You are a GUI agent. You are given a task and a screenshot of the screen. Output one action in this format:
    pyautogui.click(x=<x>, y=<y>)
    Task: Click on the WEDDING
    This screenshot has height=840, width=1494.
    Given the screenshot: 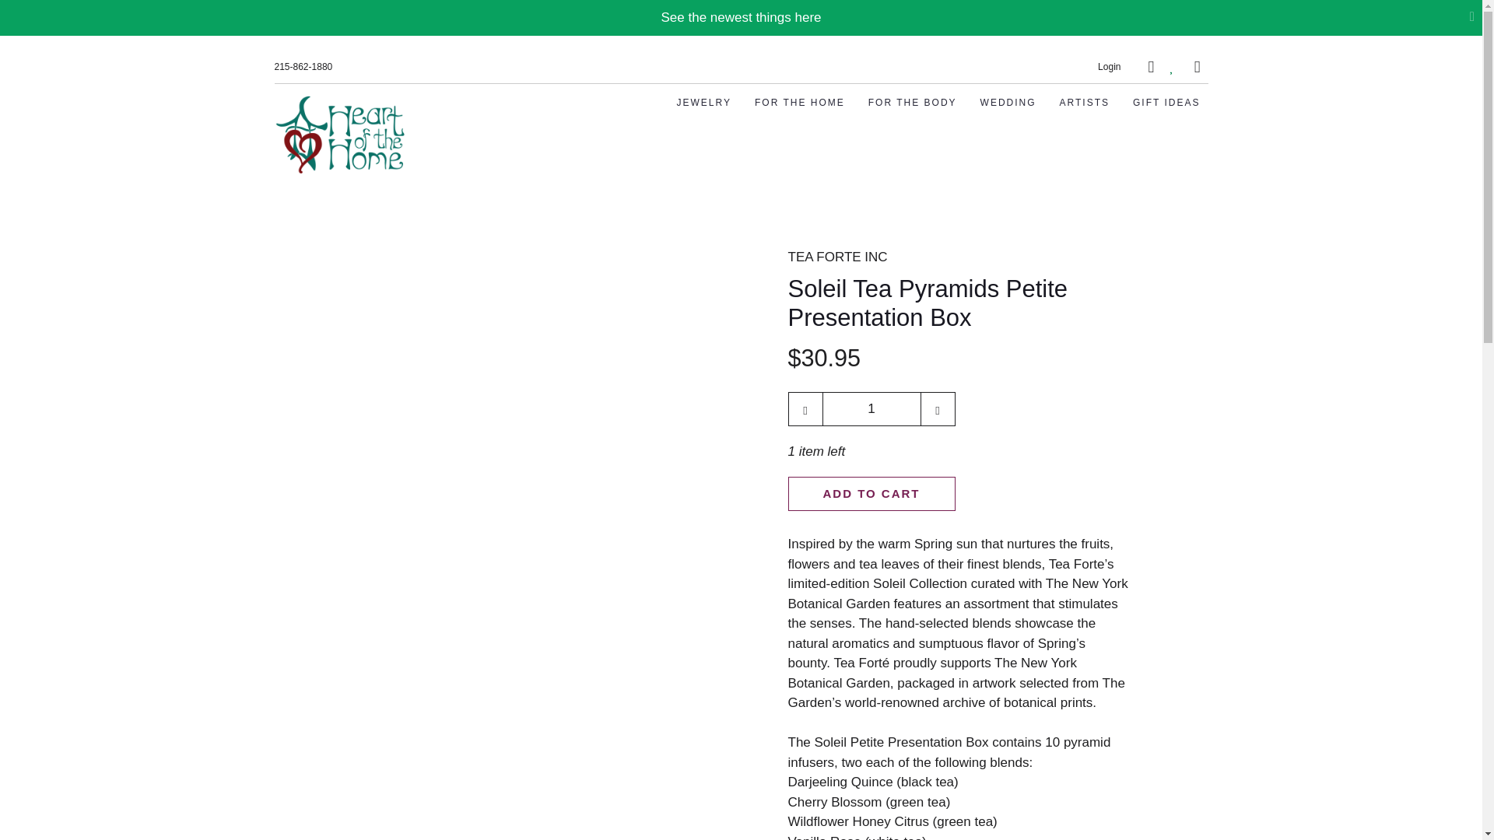 What is the action you would take?
    pyautogui.click(x=1008, y=103)
    